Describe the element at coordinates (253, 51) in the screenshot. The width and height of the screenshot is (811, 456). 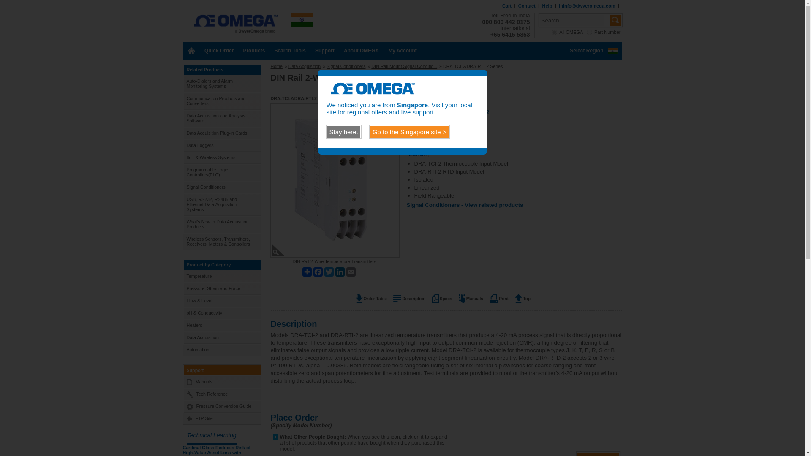
I see `Products` at that location.